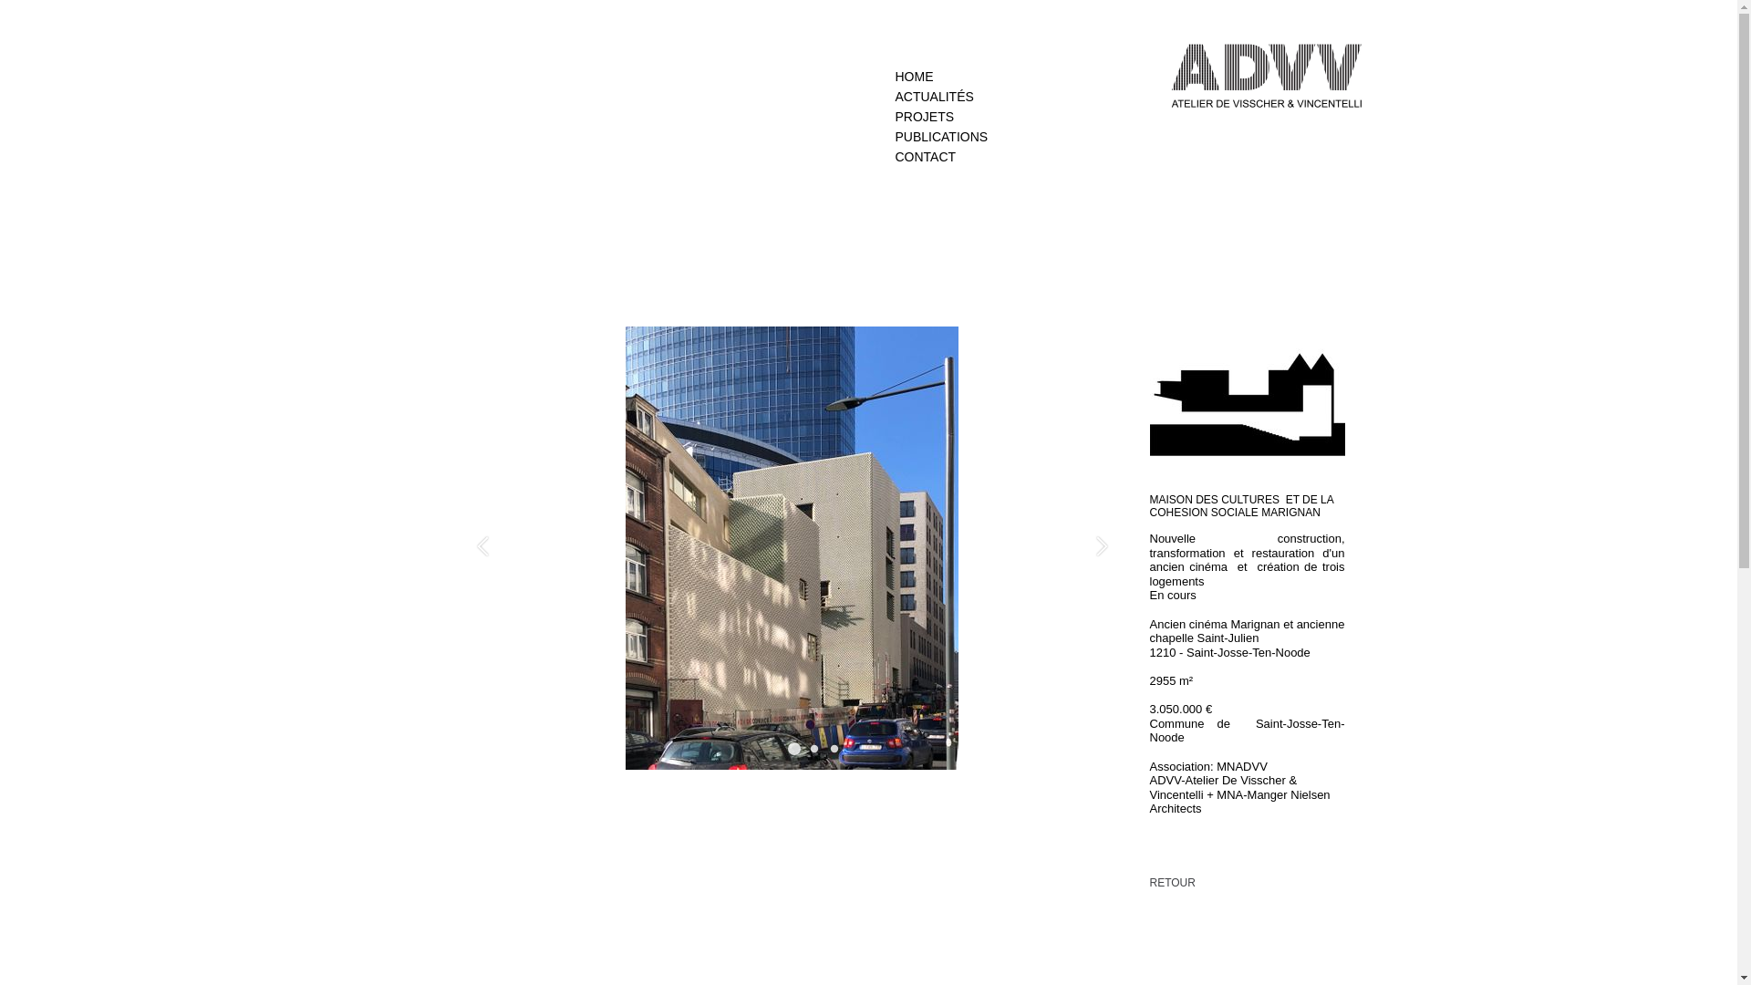 This screenshot has height=985, width=1751. What do you see at coordinates (941, 115) in the screenshot?
I see `PROJETS` at bounding box center [941, 115].